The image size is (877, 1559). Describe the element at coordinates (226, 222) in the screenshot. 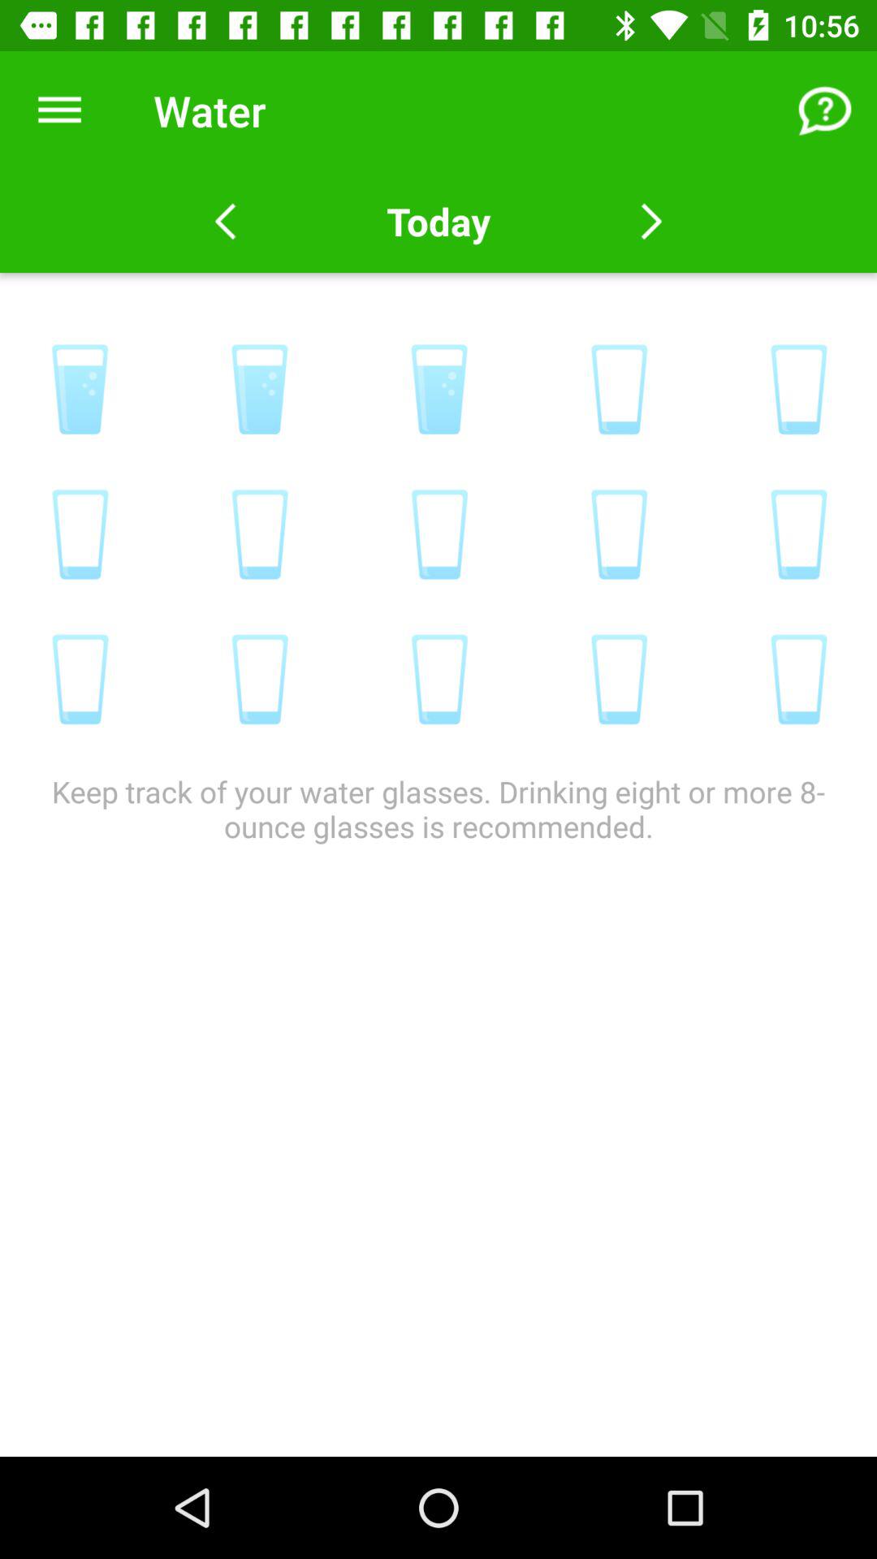

I see `back to yesterday` at that location.